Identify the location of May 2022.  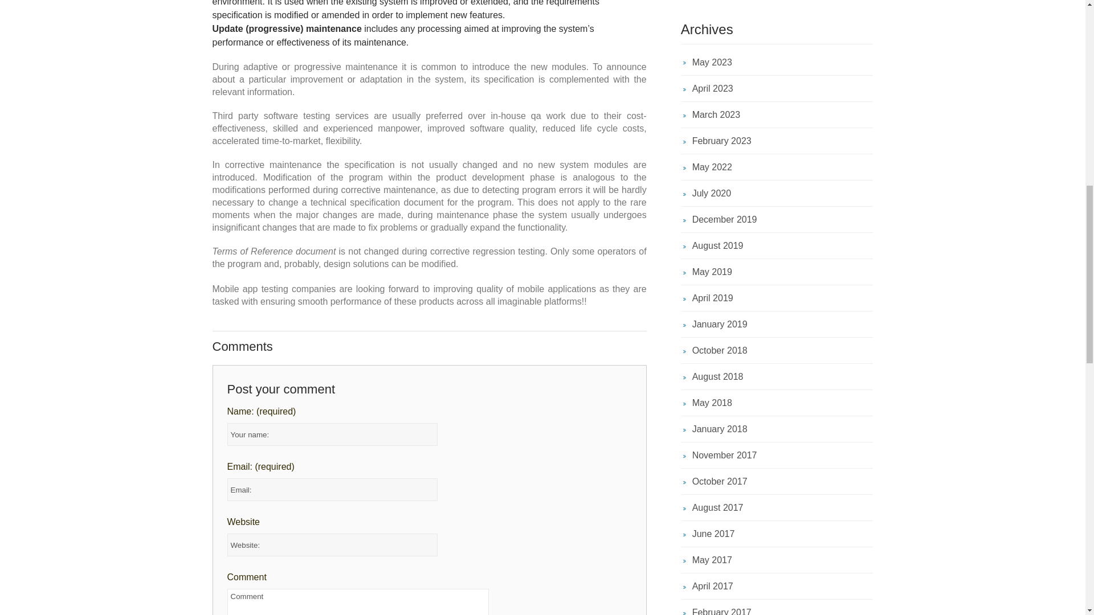
(777, 167).